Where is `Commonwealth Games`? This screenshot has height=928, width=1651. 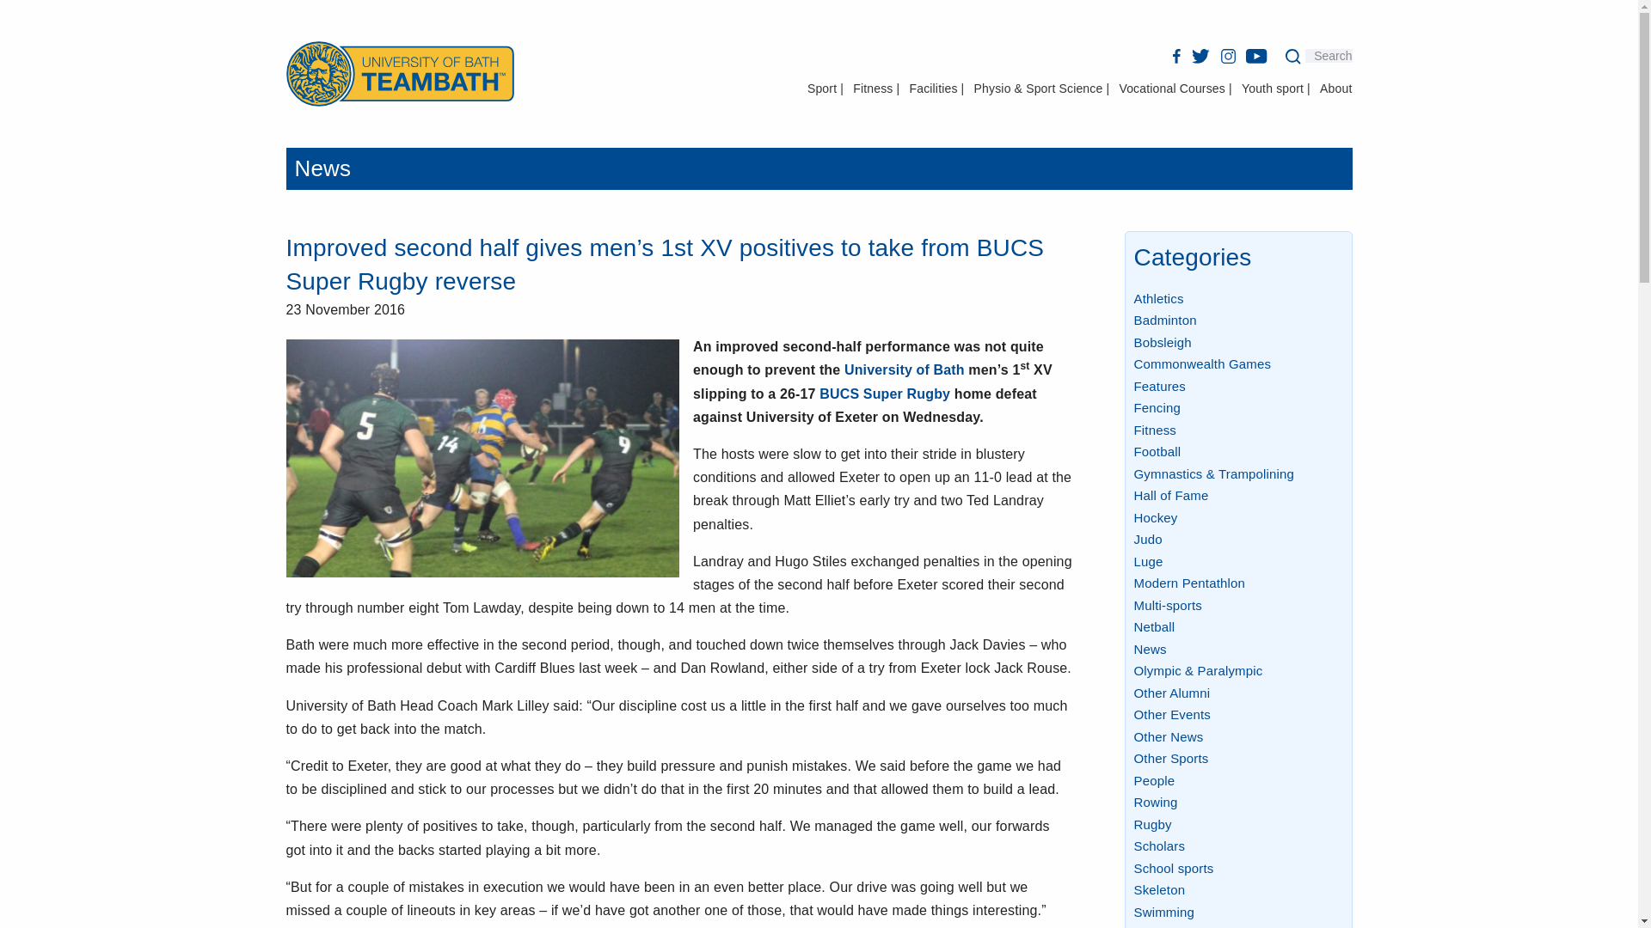 Commonwealth Games is located at coordinates (1202, 363).